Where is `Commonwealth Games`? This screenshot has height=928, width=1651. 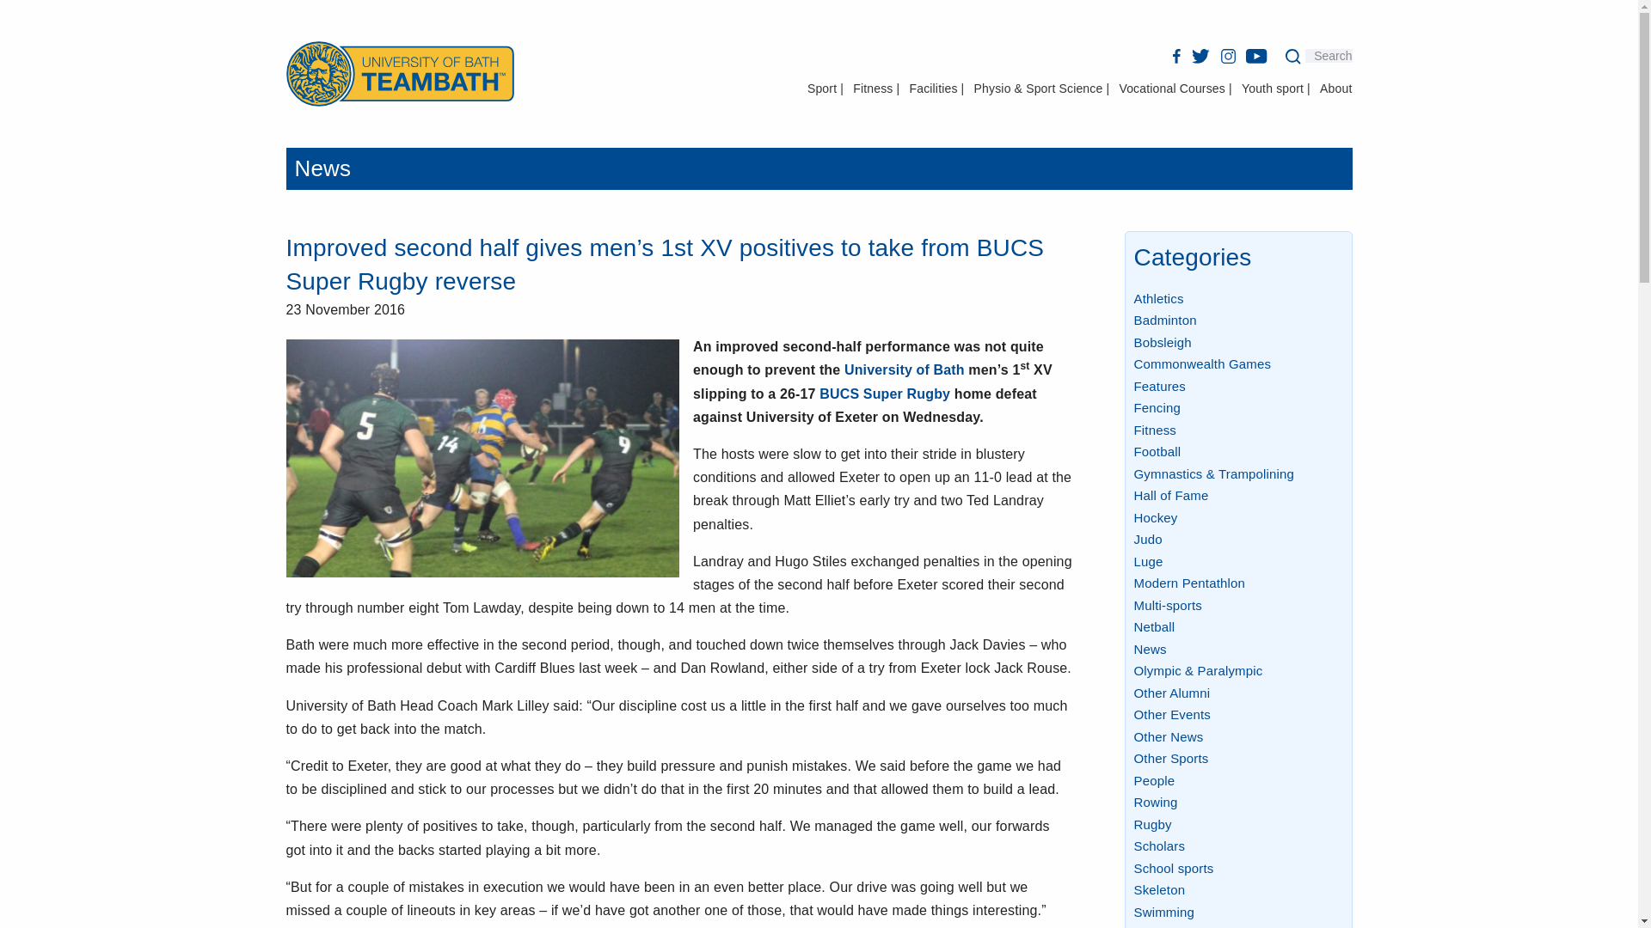 Commonwealth Games is located at coordinates (1202, 363).